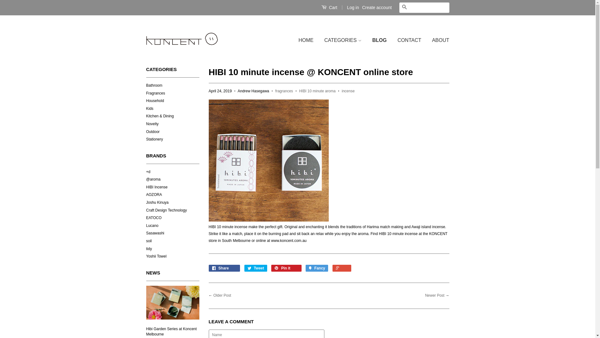 This screenshot has height=338, width=600. Describe the element at coordinates (438, 41) in the screenshot. I see `ABOUT` at that location.